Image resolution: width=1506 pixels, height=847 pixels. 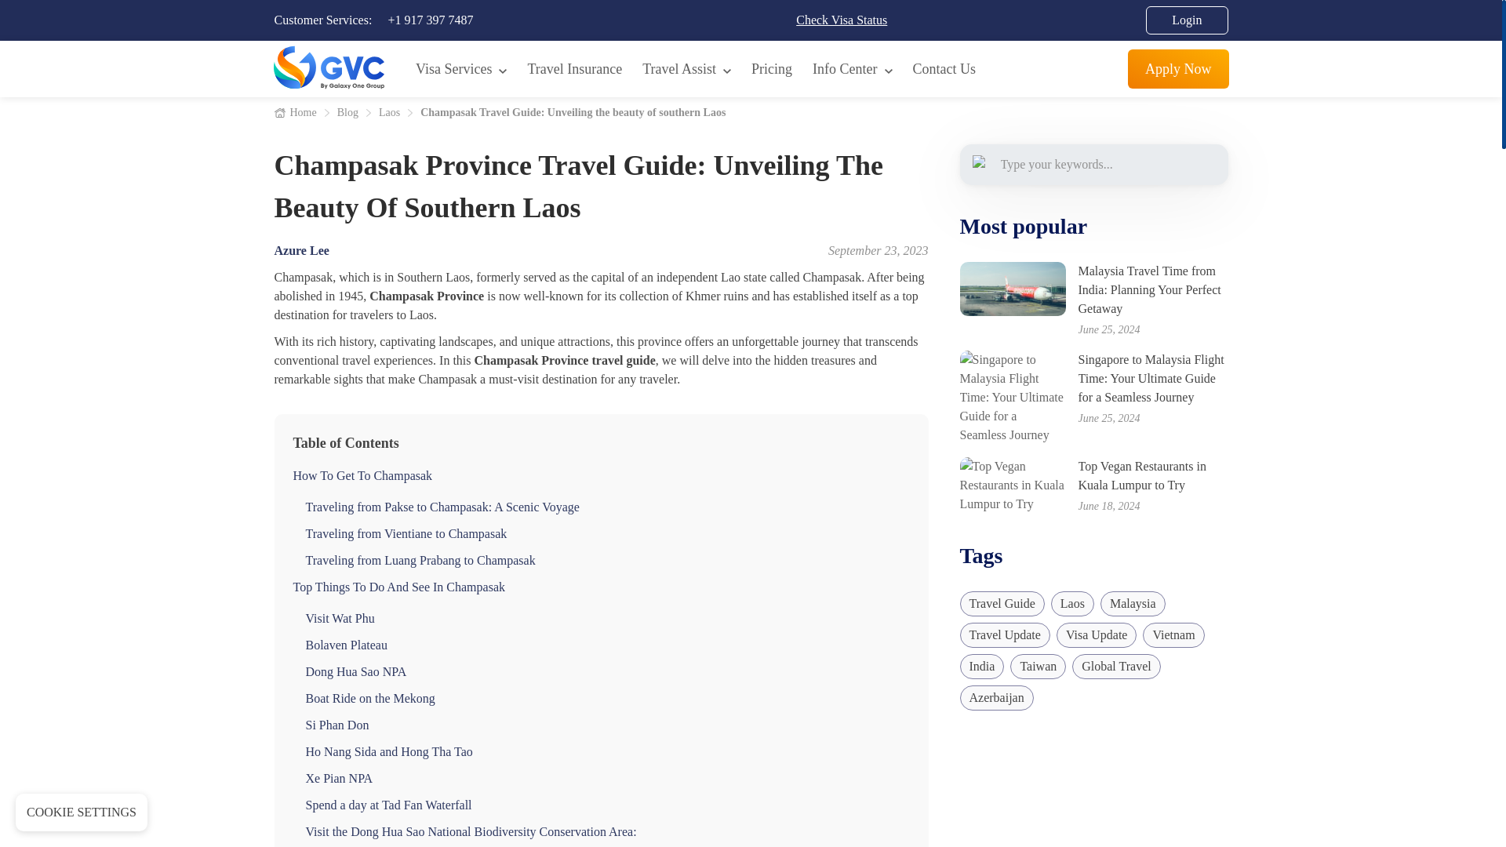 I want to click on Info Center, so click(x=852, y=68).